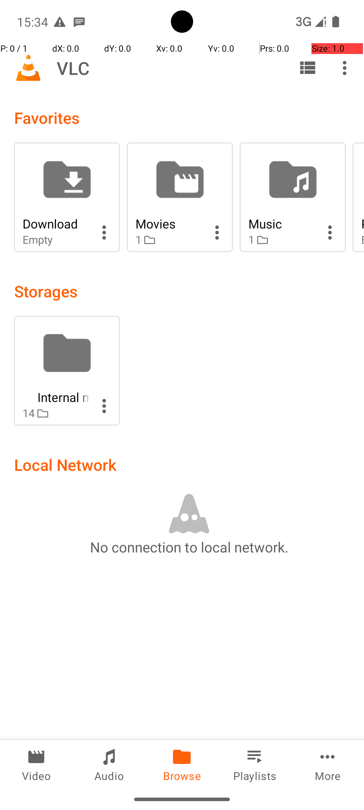  I want to click on Favorite: Music, 1 subfolder, so click(293, 197).